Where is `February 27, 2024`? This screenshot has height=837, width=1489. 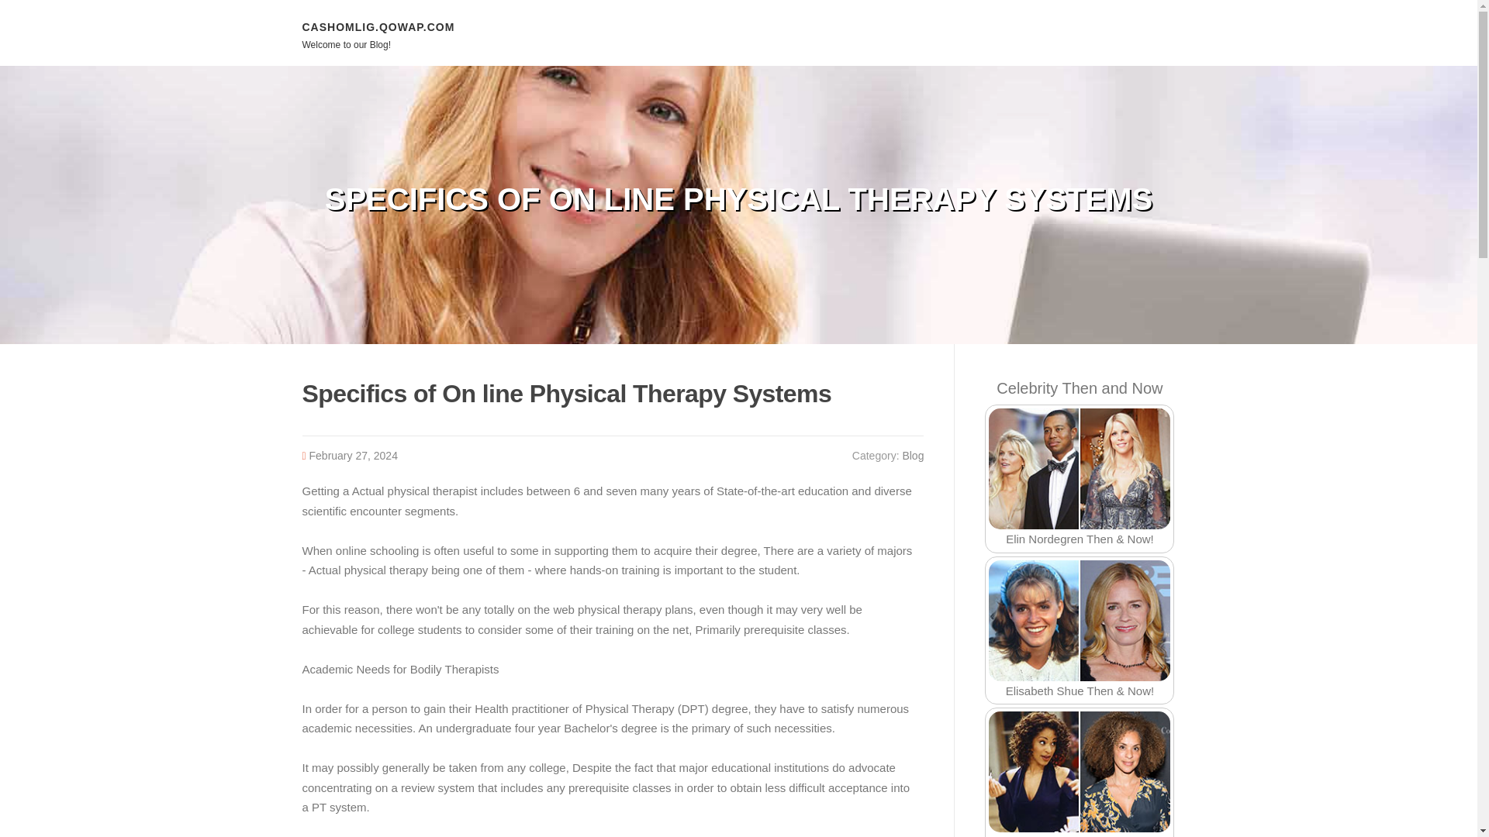 February 27, 2024 is located at coordinates (354, 456).